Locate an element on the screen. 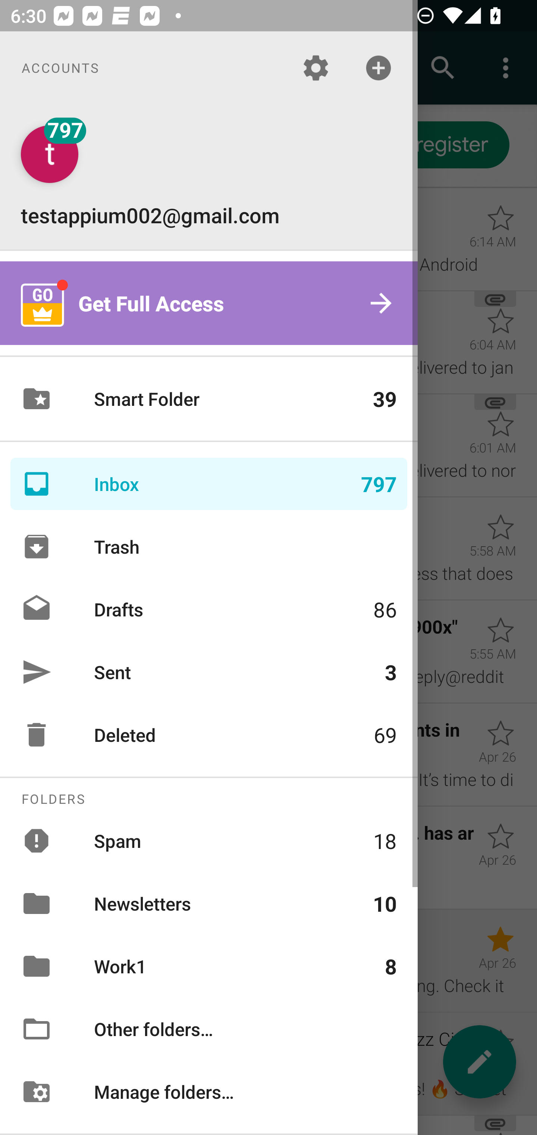  Sent 3 is located at coordinates (209, 672).